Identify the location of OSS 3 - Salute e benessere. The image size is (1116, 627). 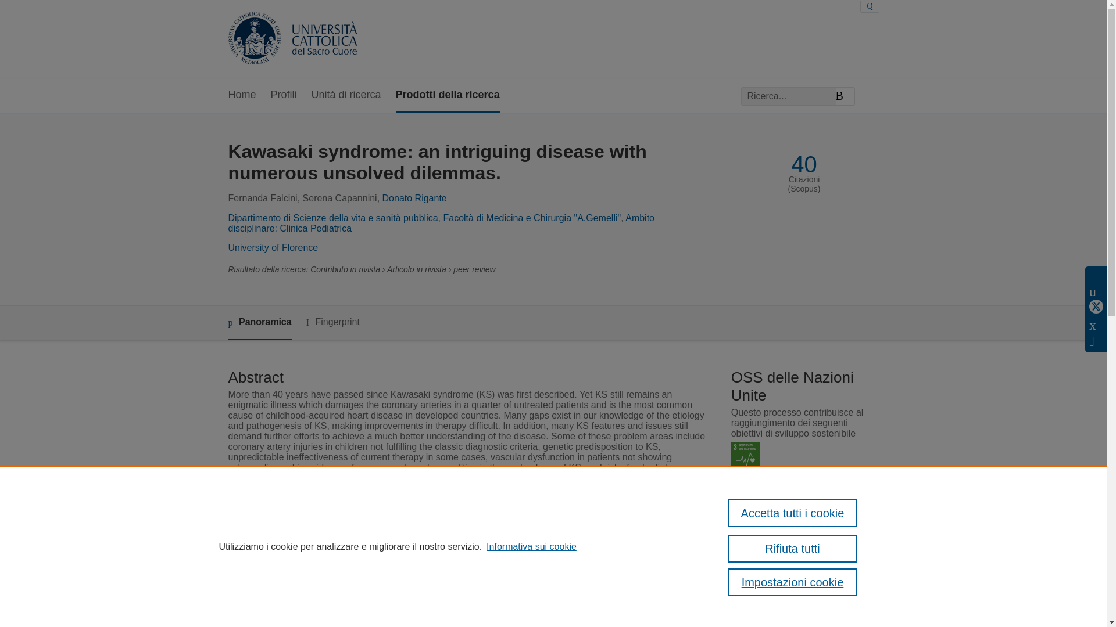
(745, 456).